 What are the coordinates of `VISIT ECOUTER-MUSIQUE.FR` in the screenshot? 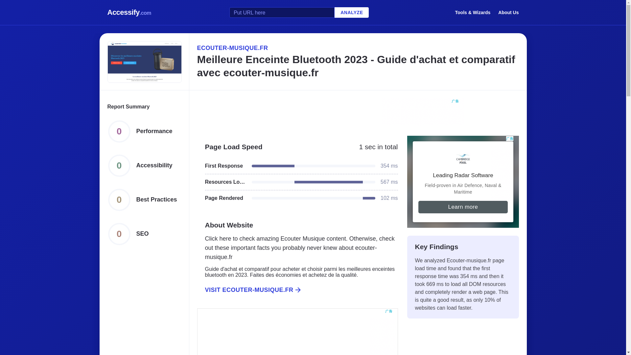 It's located at (297, 290).